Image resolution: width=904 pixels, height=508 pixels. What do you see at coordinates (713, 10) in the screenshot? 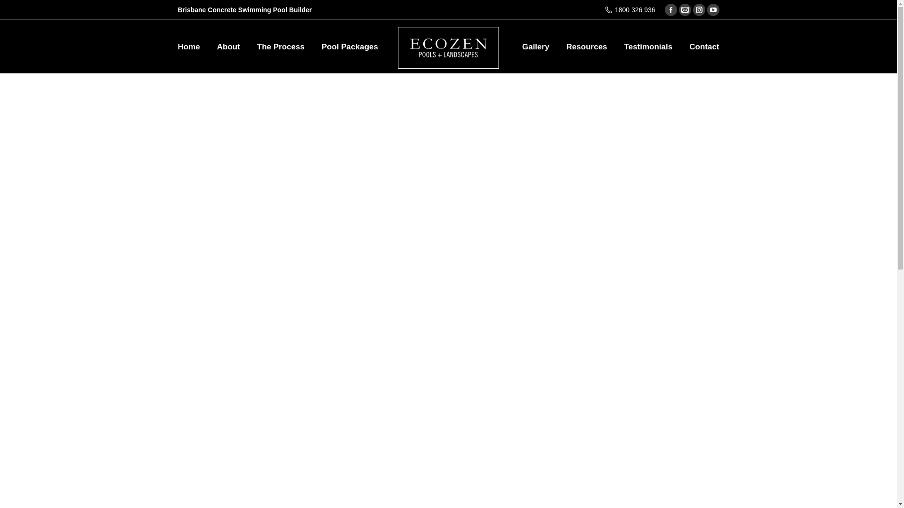
I see `YouTube page opens in new window` at bounding box center [713, 10].